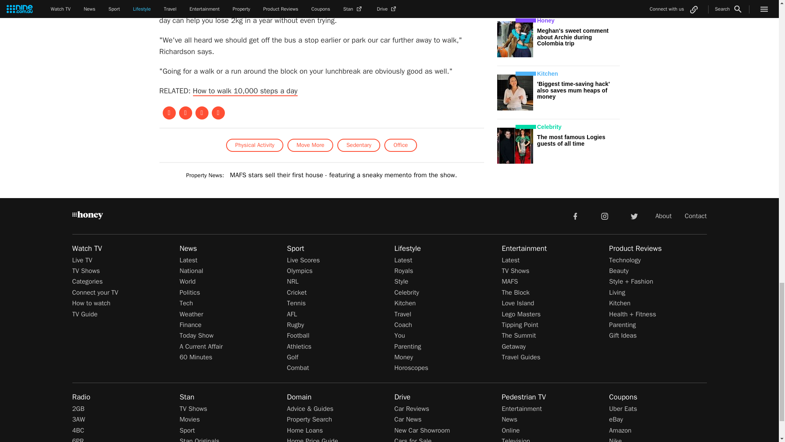  I want to click on Physical Activity, so click(254, 145).